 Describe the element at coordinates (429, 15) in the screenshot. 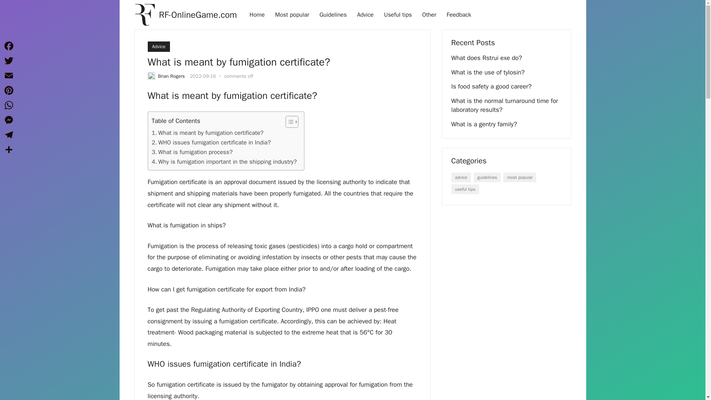

I see `Other` at that location.